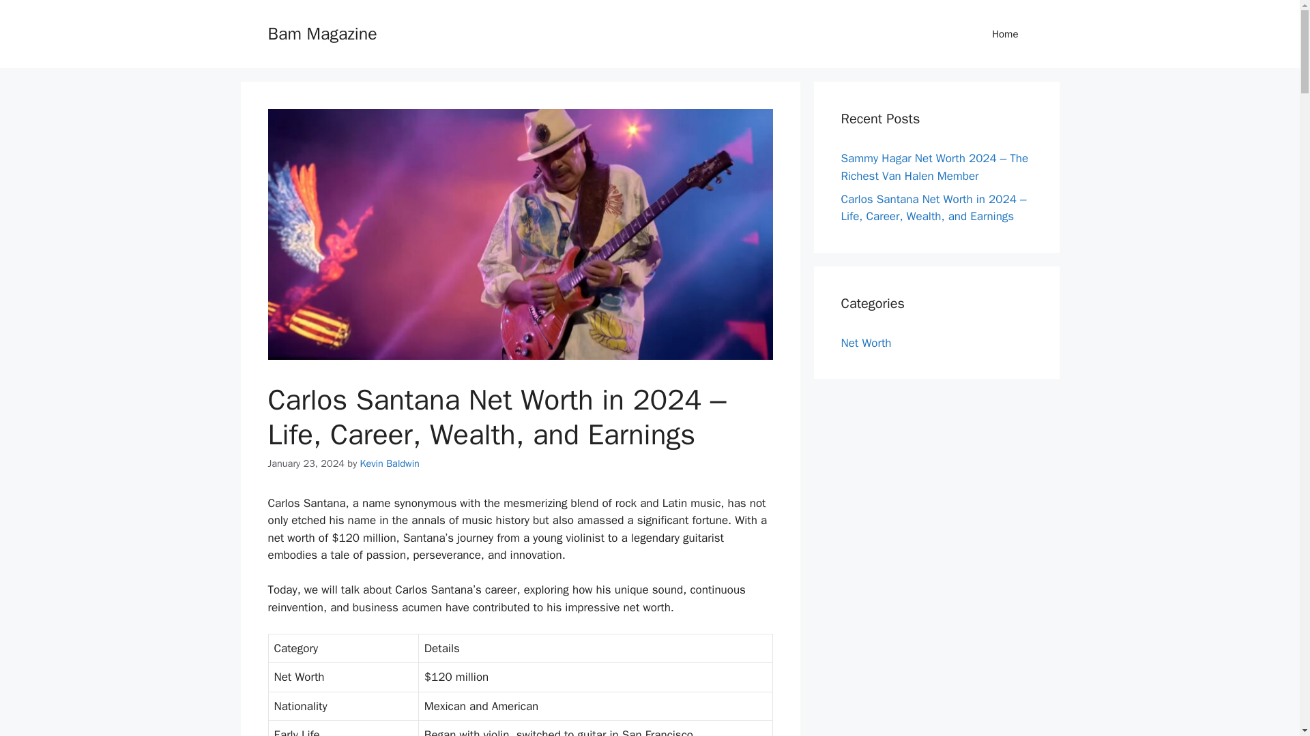 This screenshot has height=736, width=1310. Describe the element at coordinates (1005, 34) in the screenshot. I see `Home` at that location.